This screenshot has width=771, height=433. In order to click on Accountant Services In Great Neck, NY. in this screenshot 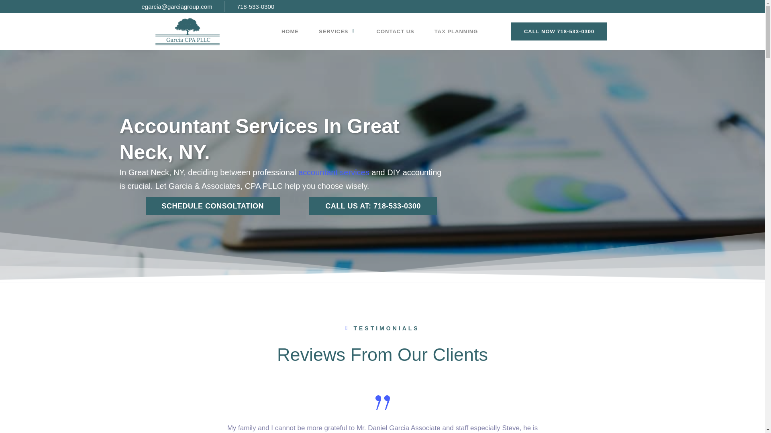, I will do `click(283, 139)`.